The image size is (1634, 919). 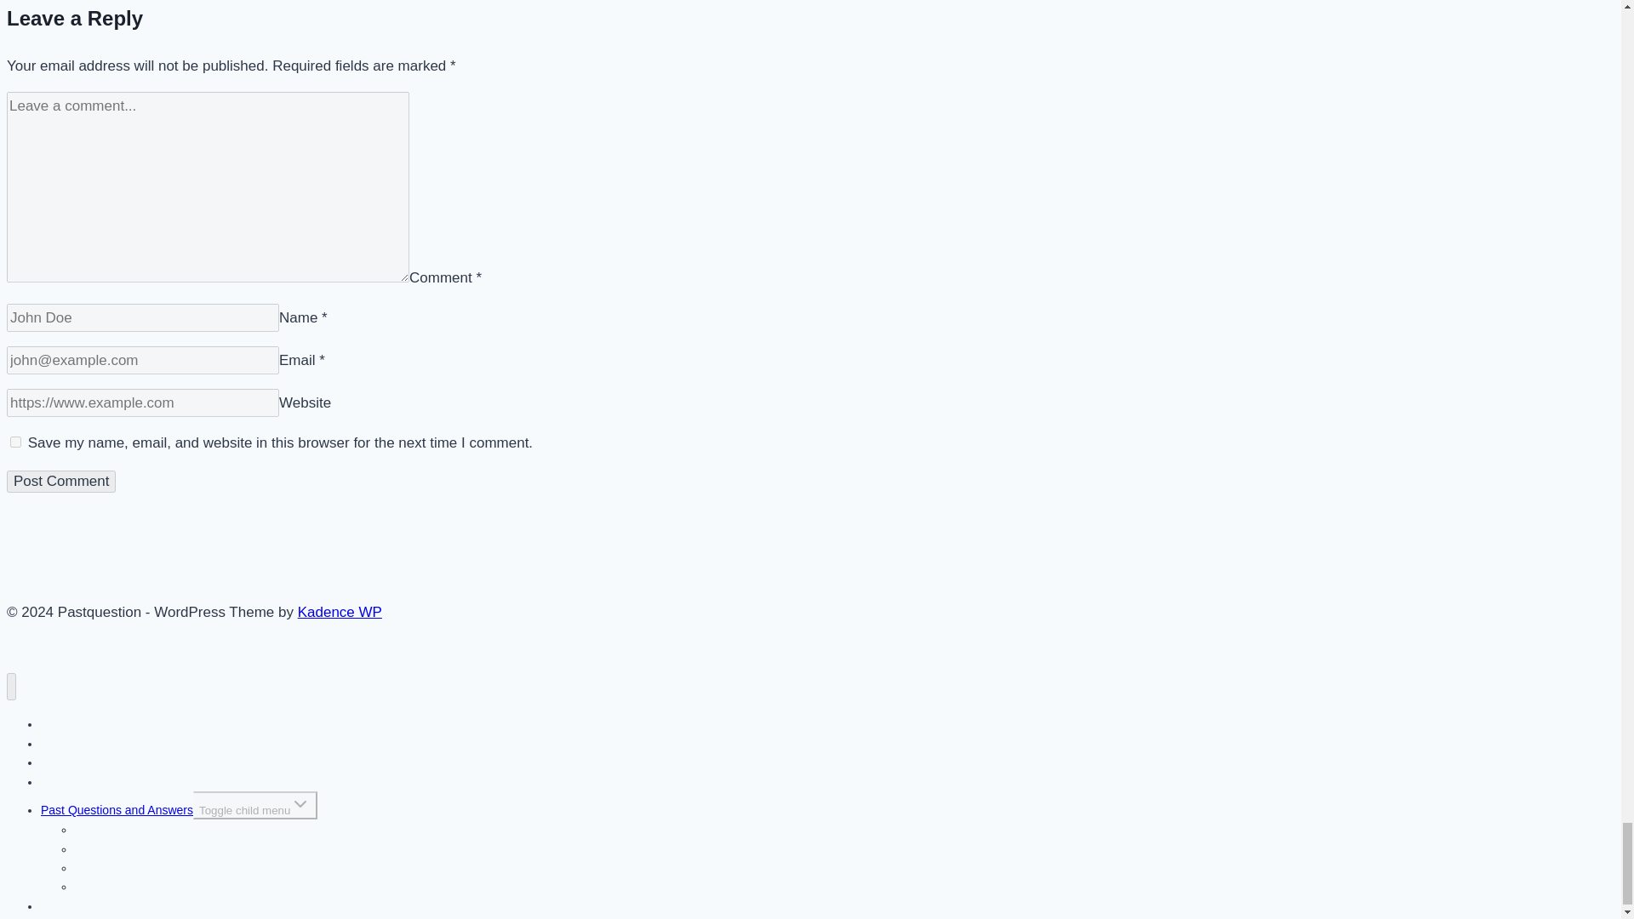 I want to click on Post Comment, so click(x=61, y=481).